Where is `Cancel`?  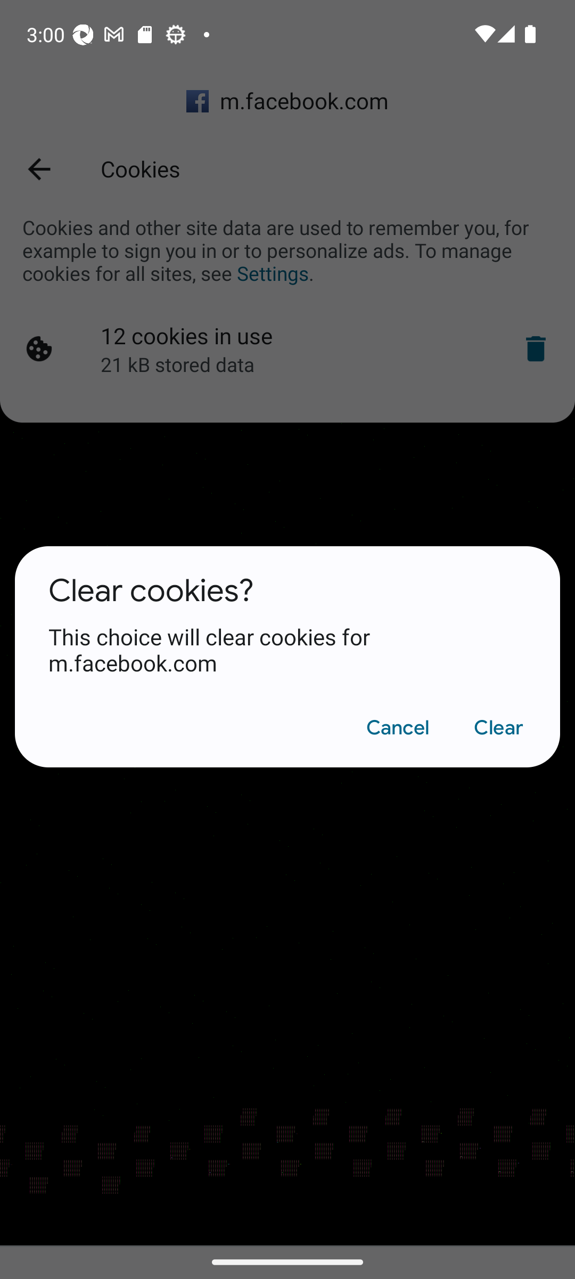
Cancel is located at coordinates (397, 728).